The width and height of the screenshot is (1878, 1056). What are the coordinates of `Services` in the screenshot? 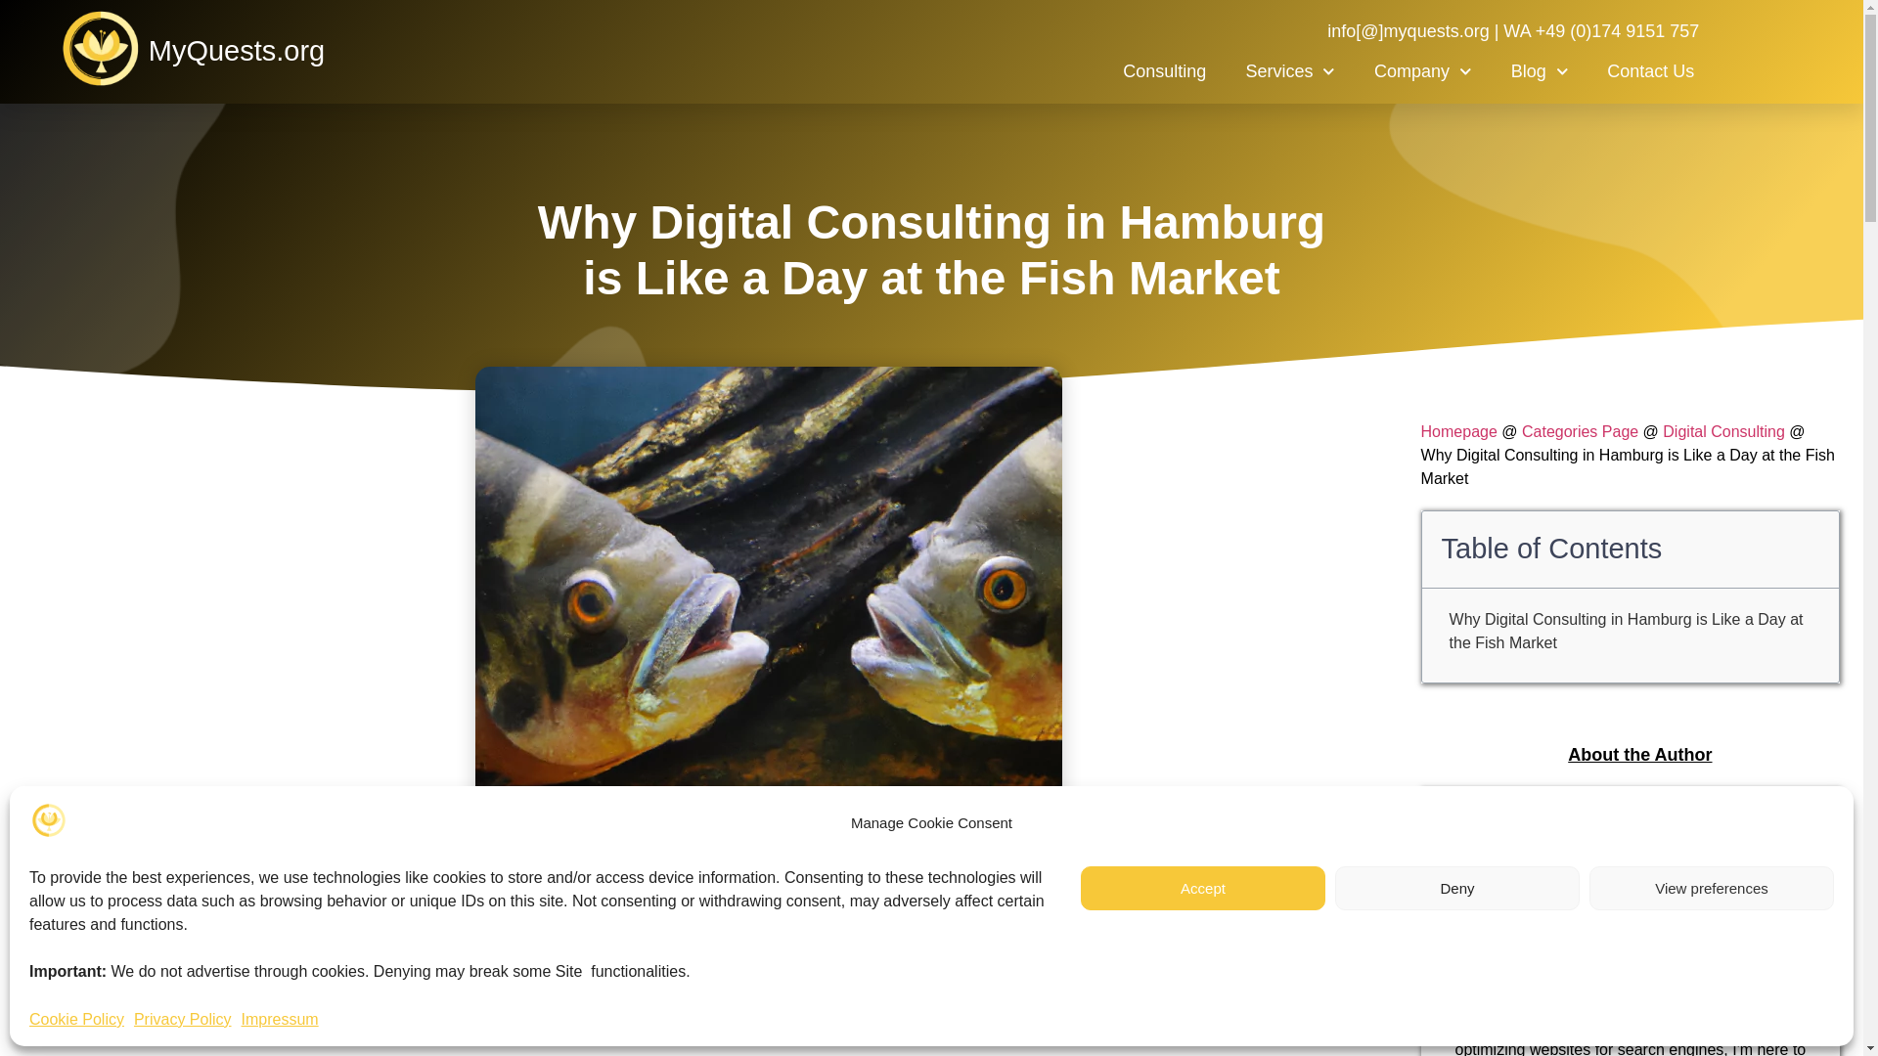 It's located at (1289, 70).